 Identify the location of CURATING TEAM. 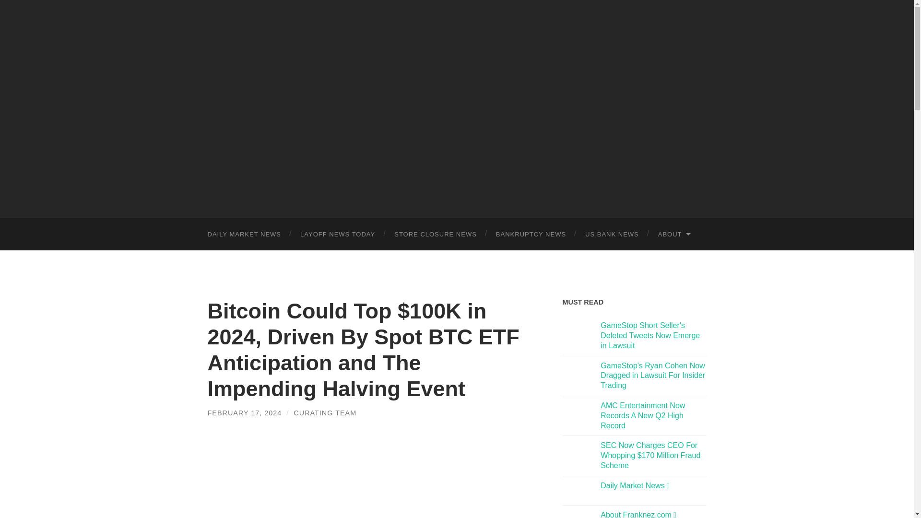
(325, 413).